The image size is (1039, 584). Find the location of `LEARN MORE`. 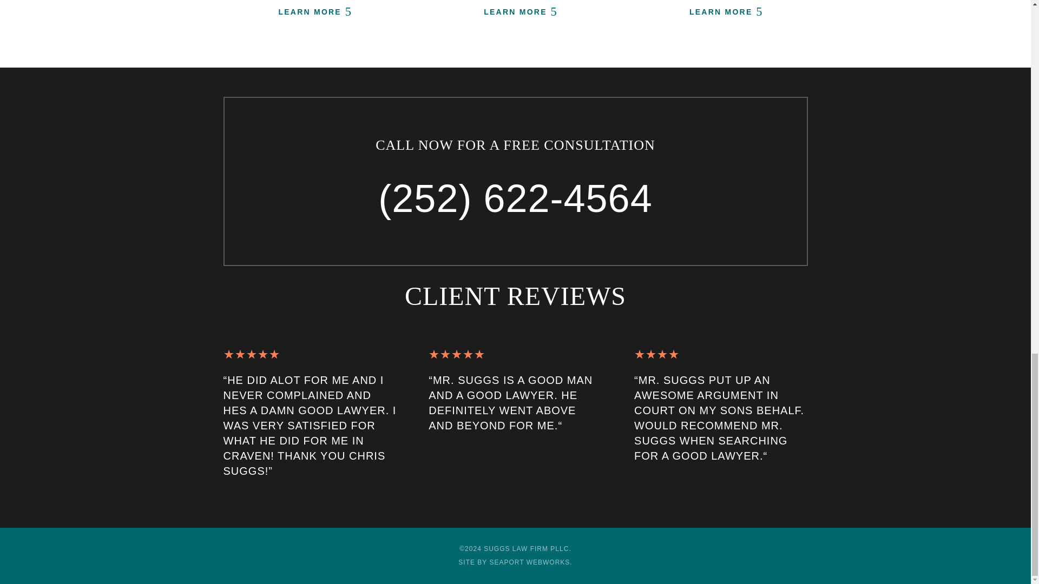

LEARN MORE is located at coordinates (721, 12).